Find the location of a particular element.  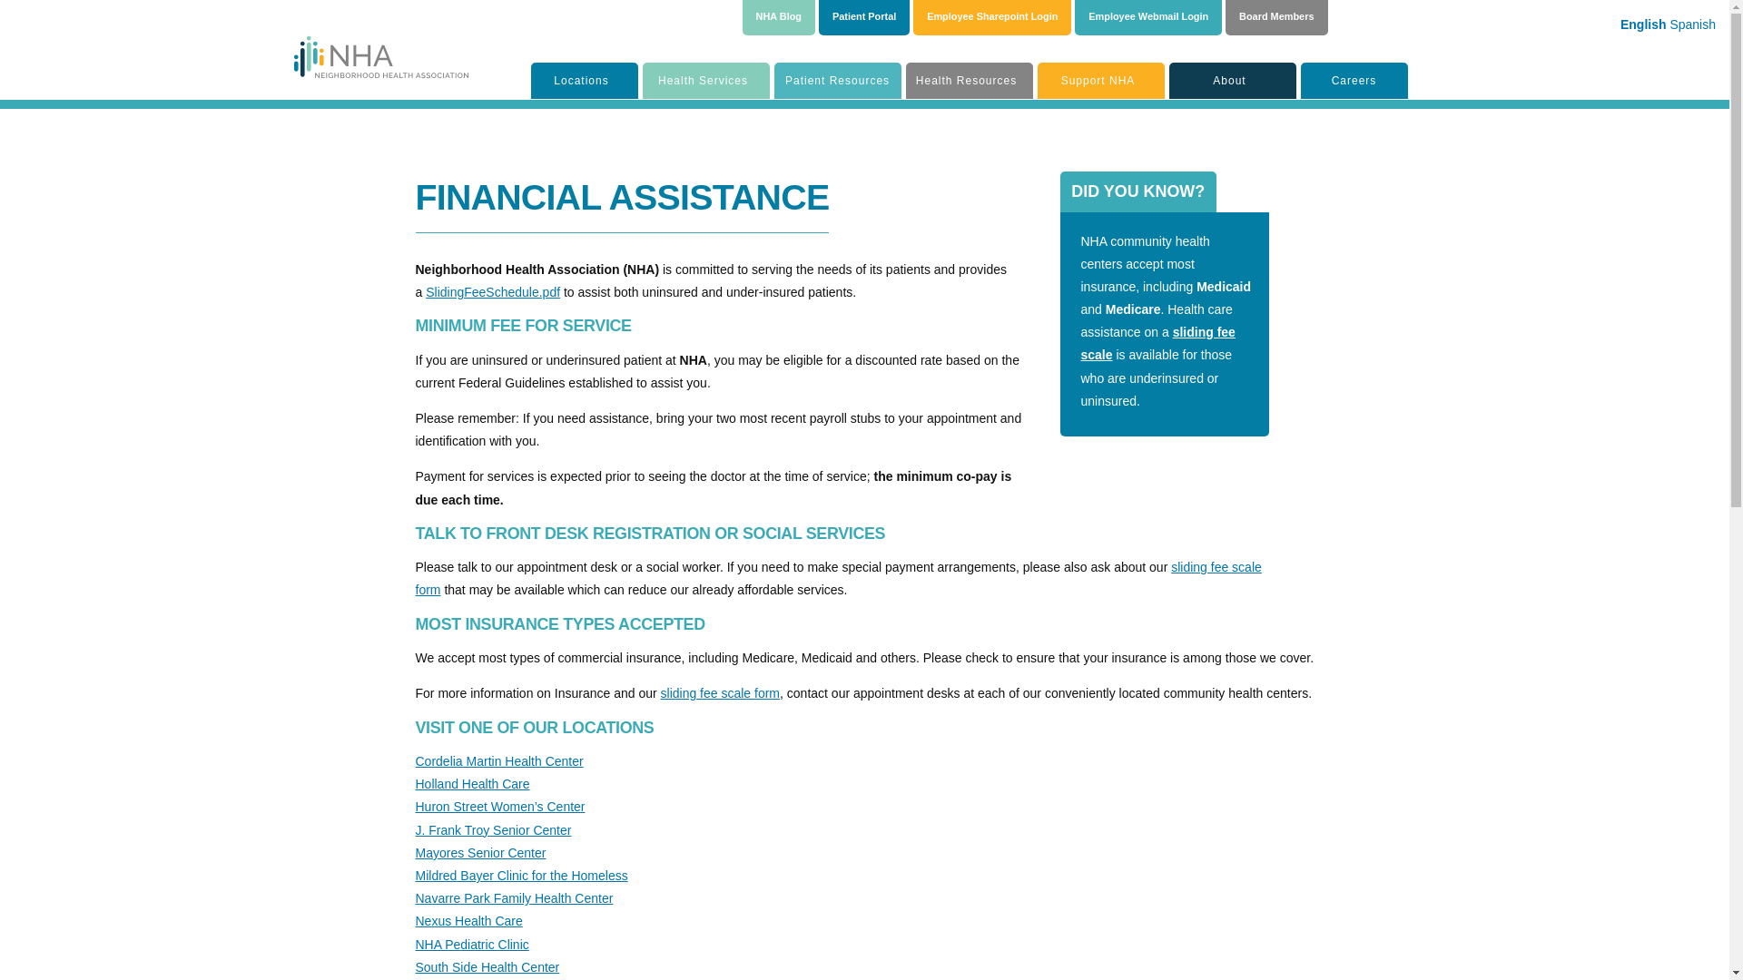

Sliding Fee Scale is located at coordinates (1157, 343).